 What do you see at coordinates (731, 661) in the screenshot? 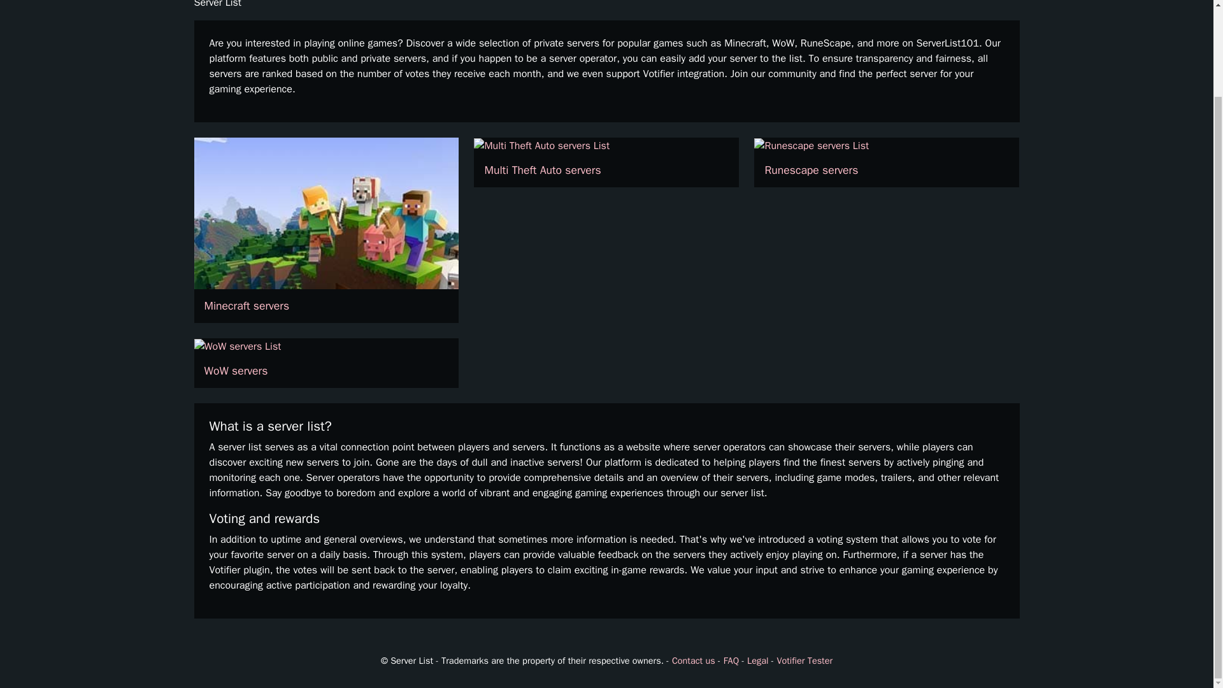
I see `FAQ` at bounding box center [731, 661].